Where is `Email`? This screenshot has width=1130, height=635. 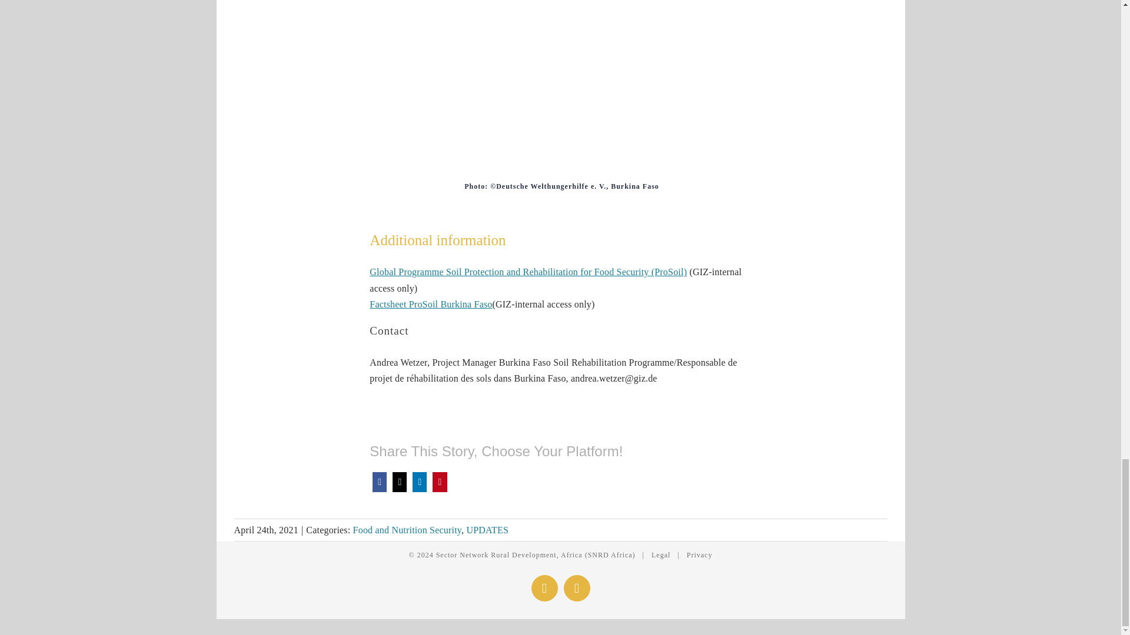 Email is located at coordinates (577, 588).